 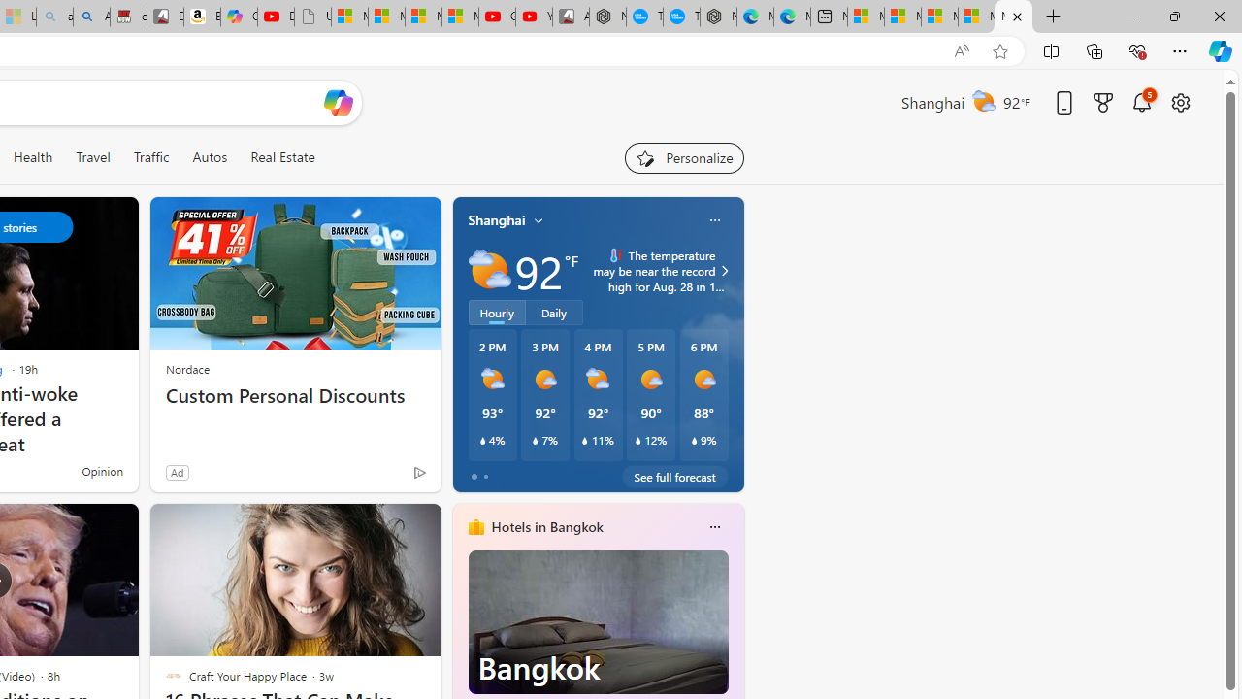 I want to click on Class: weather-current-precipitation-glyph, so click(x=694, y=441).